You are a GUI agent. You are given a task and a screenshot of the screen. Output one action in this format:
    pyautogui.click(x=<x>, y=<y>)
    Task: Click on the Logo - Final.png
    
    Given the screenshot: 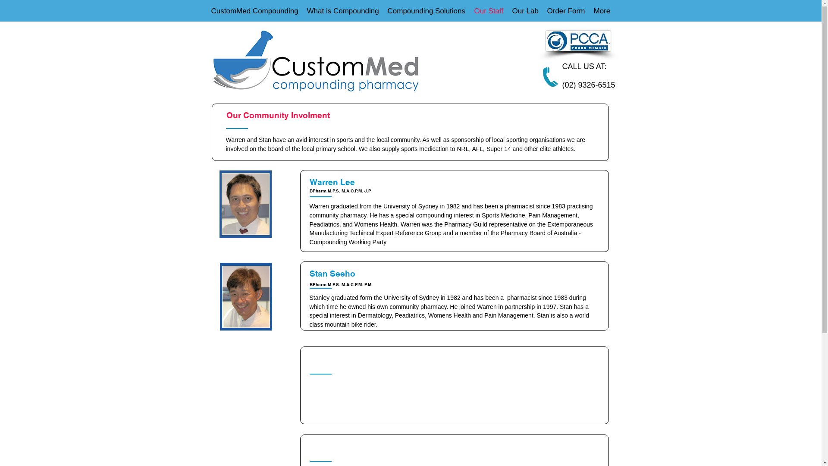 What is the action you would take?
    pyautogui.click(x=318, y=62)
    